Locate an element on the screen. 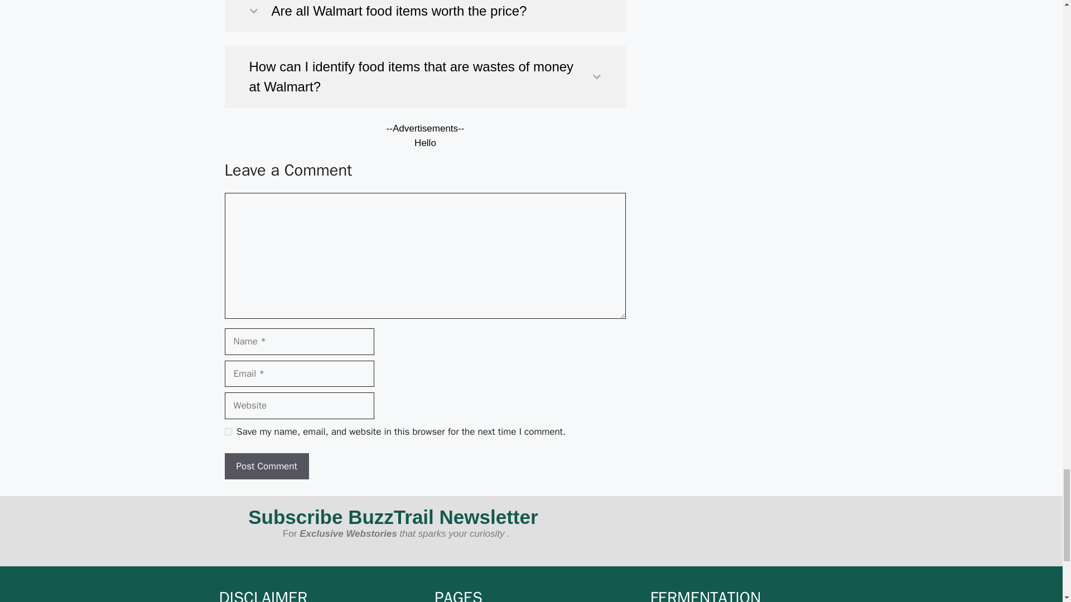 The image size is (1071, 602). yes is located at coordinates (228, 431).